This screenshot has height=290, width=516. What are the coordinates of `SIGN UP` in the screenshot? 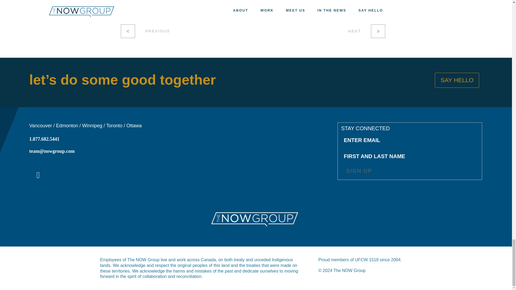 It's located at (359, 171).